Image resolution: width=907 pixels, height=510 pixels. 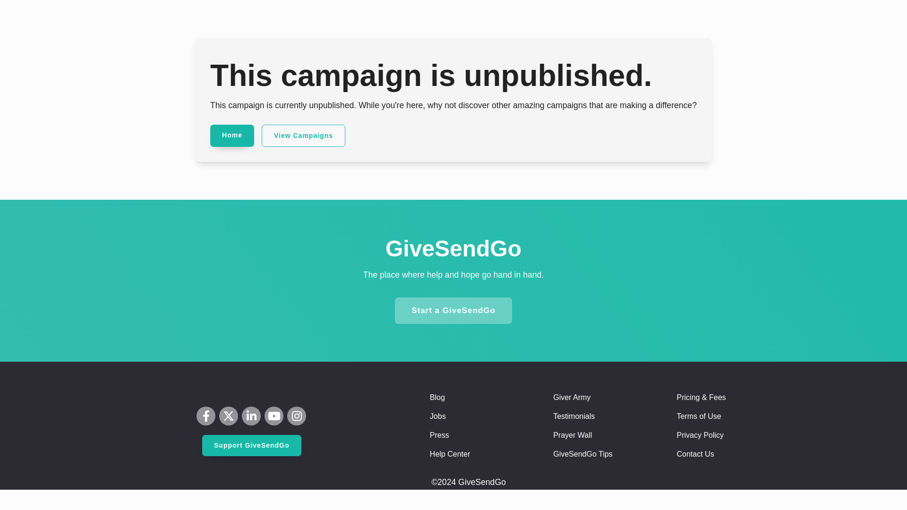 I want to click on GiveSendGo Tips, so click(x=583, y=454).